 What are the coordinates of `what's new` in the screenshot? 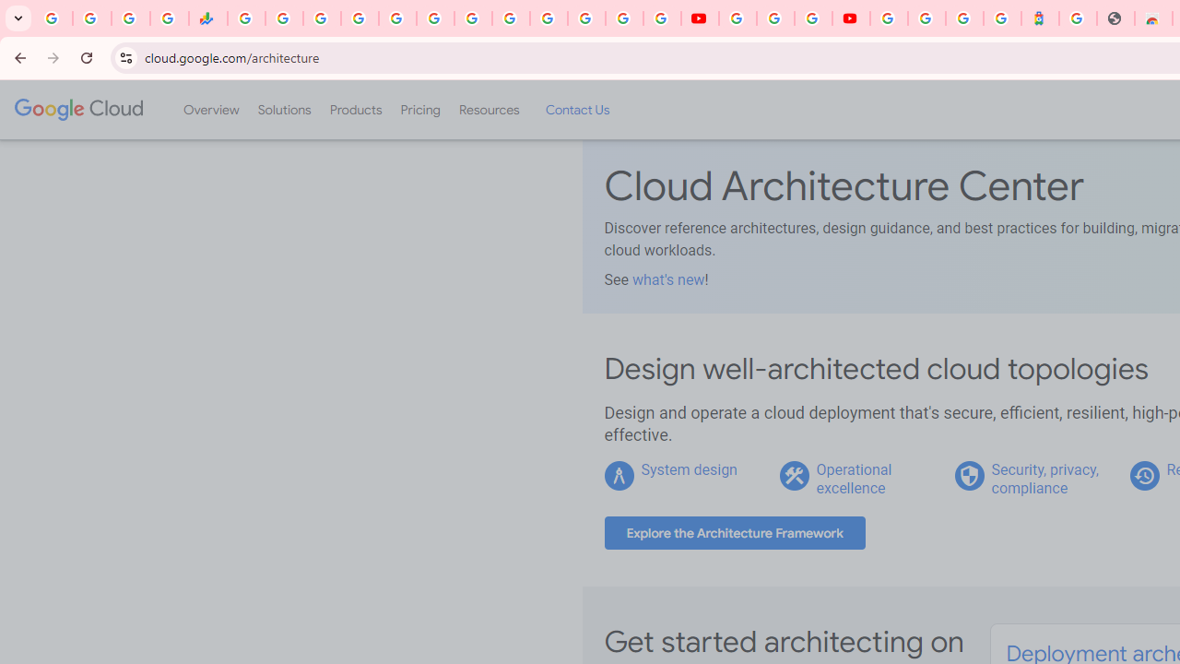 It's located at (667, 279).